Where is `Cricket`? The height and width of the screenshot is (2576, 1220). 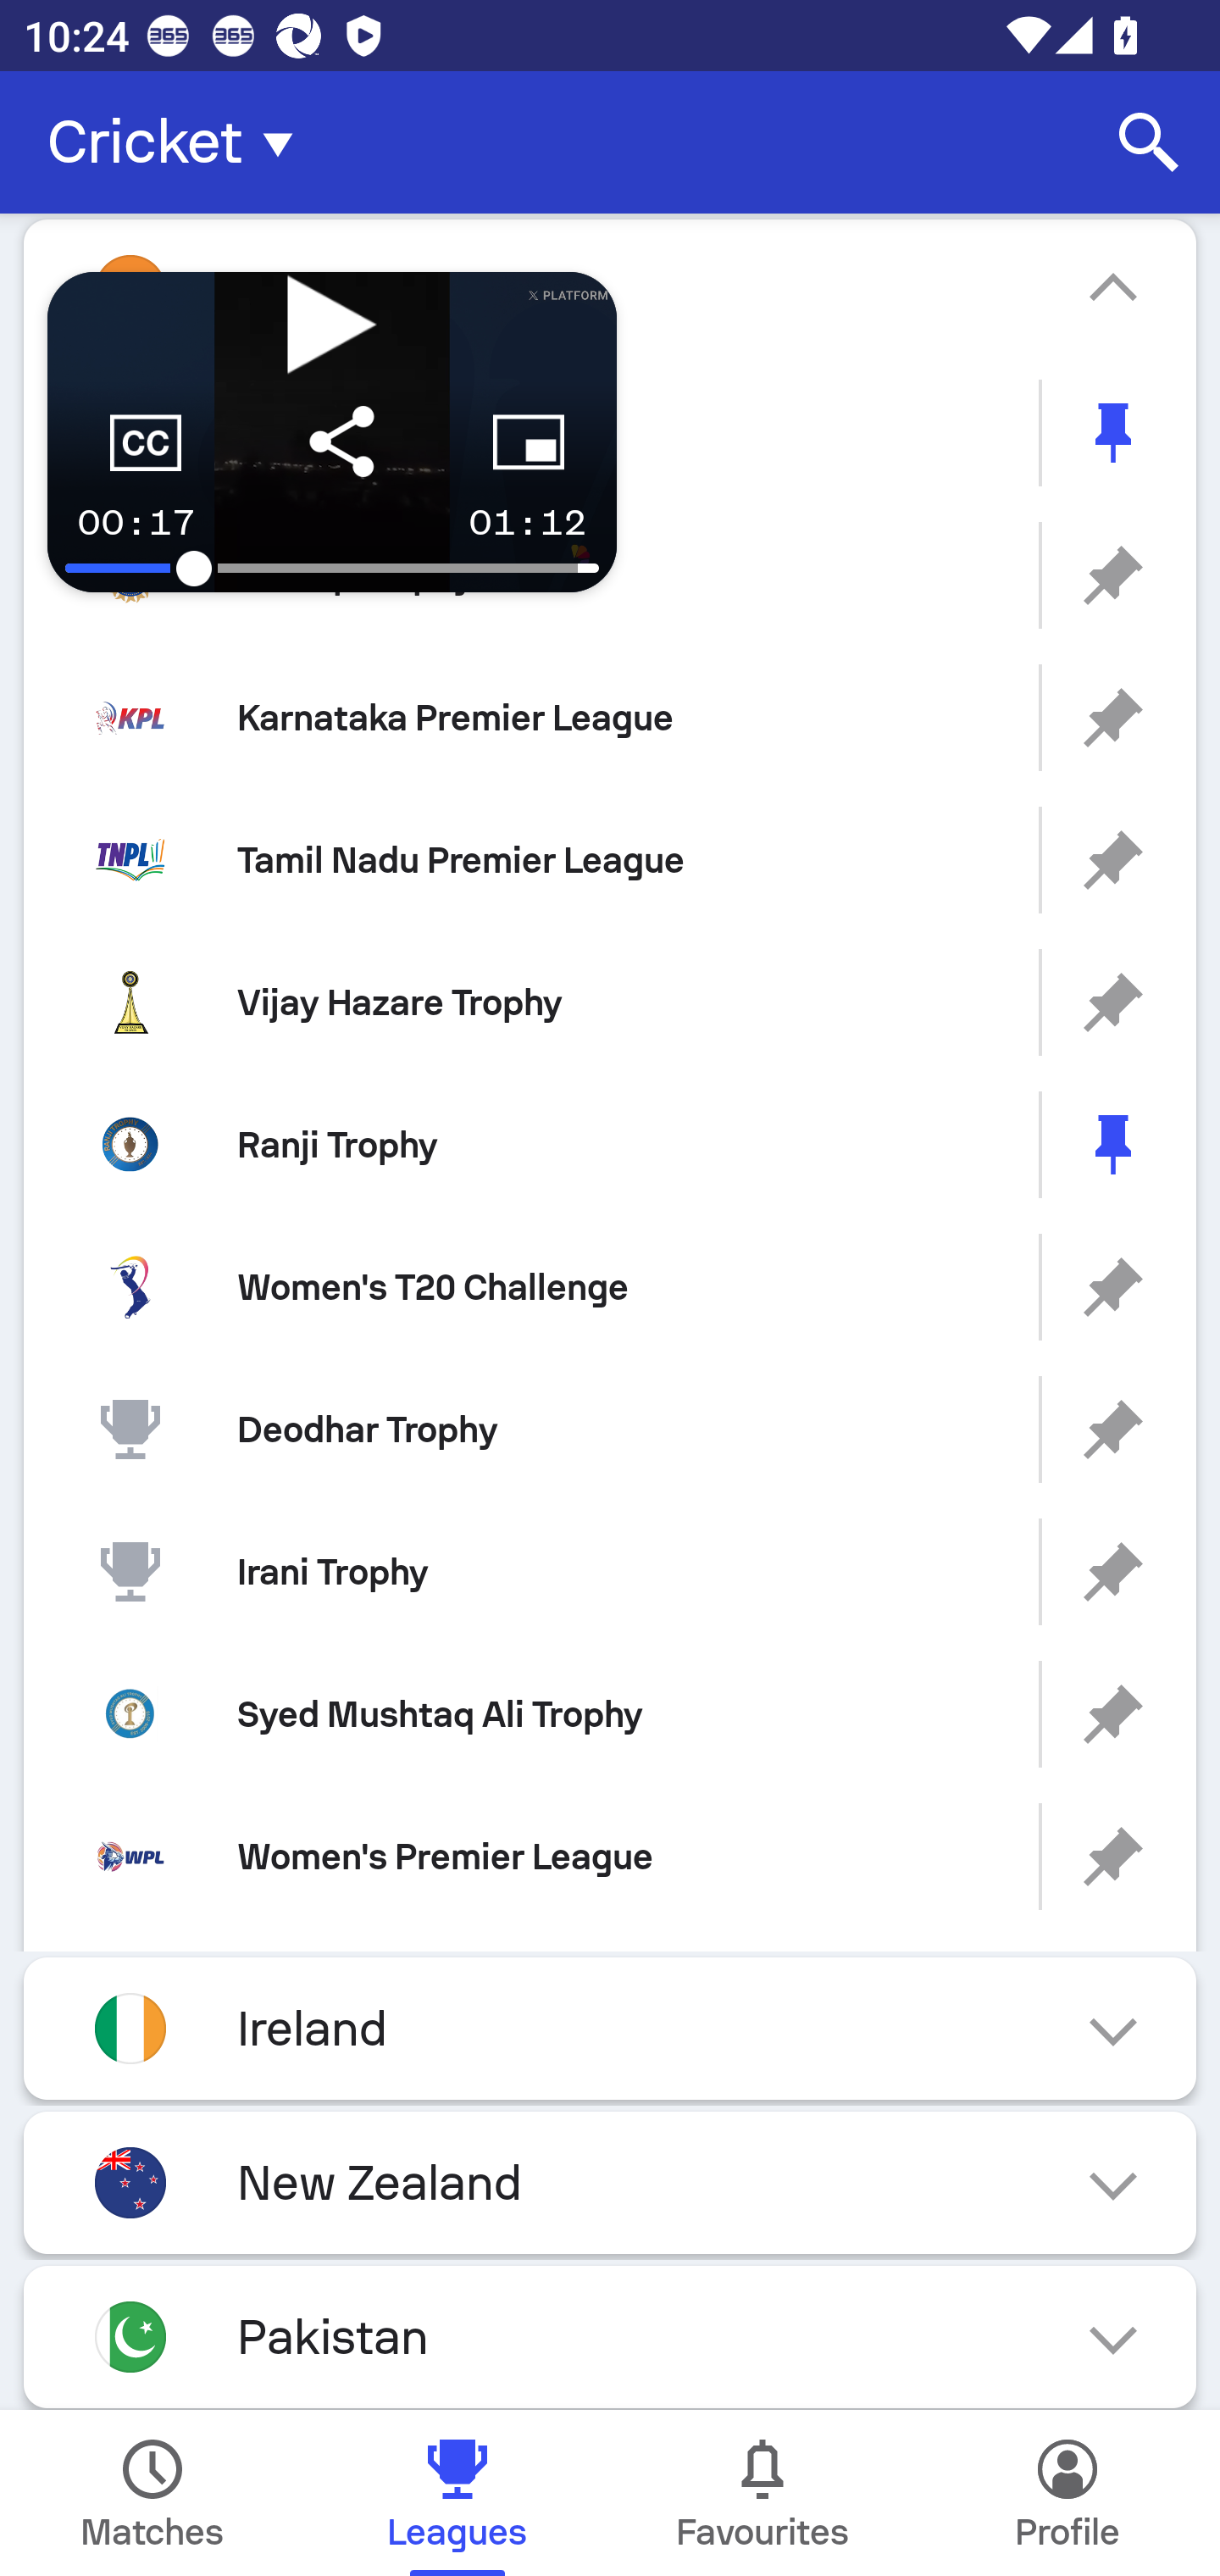 Cricket is located at coordinates (180, 142).